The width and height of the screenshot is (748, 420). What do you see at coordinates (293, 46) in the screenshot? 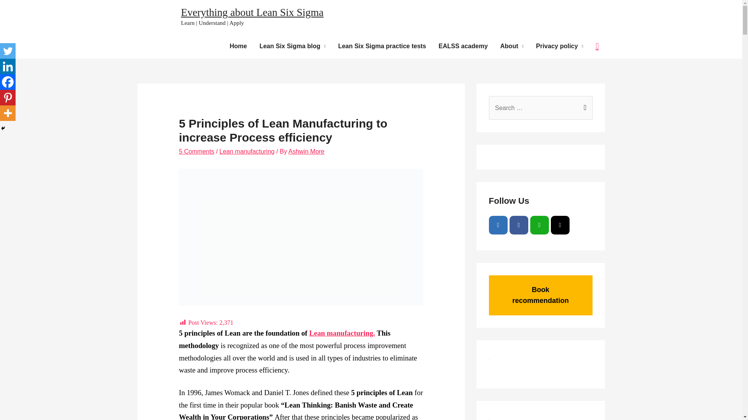
I see `Lean Six Sigma blog` at bounding box center [293, 46].